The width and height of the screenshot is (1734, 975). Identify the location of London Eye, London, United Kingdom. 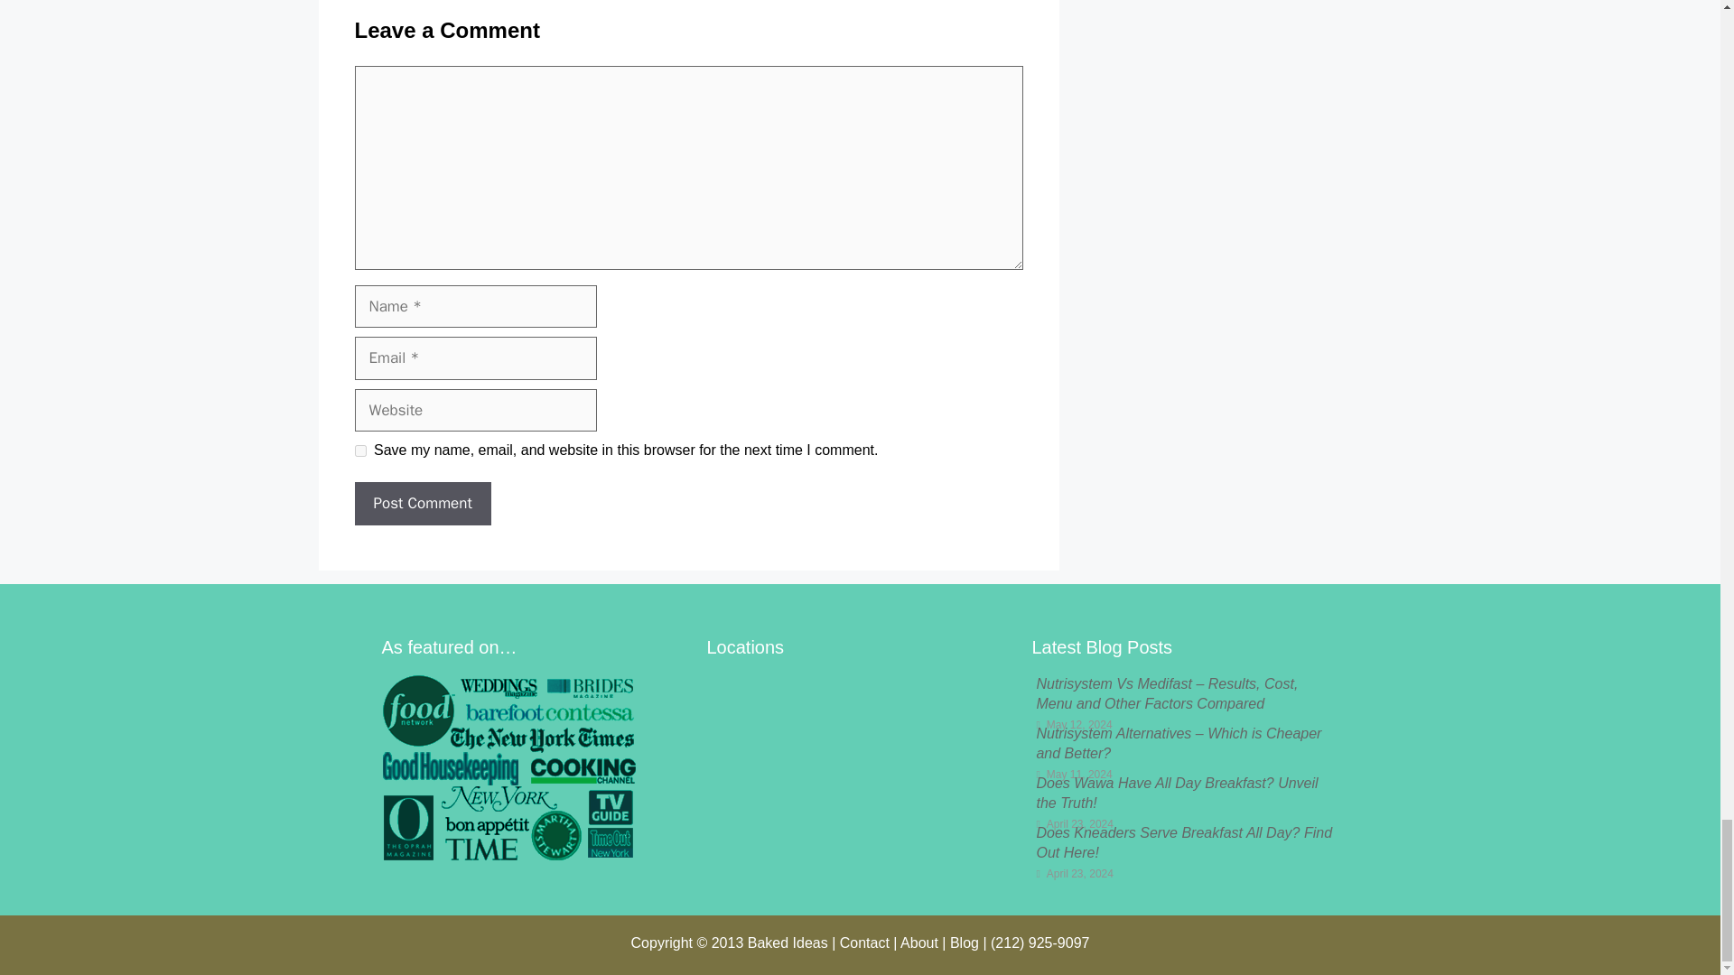
(859, 766).